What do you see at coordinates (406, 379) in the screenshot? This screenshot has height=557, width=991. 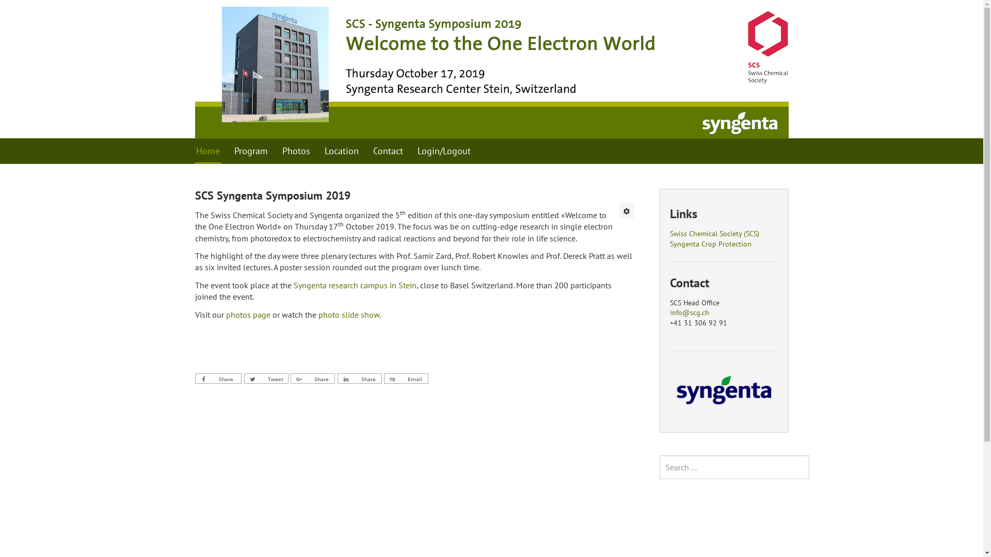 I see `Email` at bounding box center [406, 379].